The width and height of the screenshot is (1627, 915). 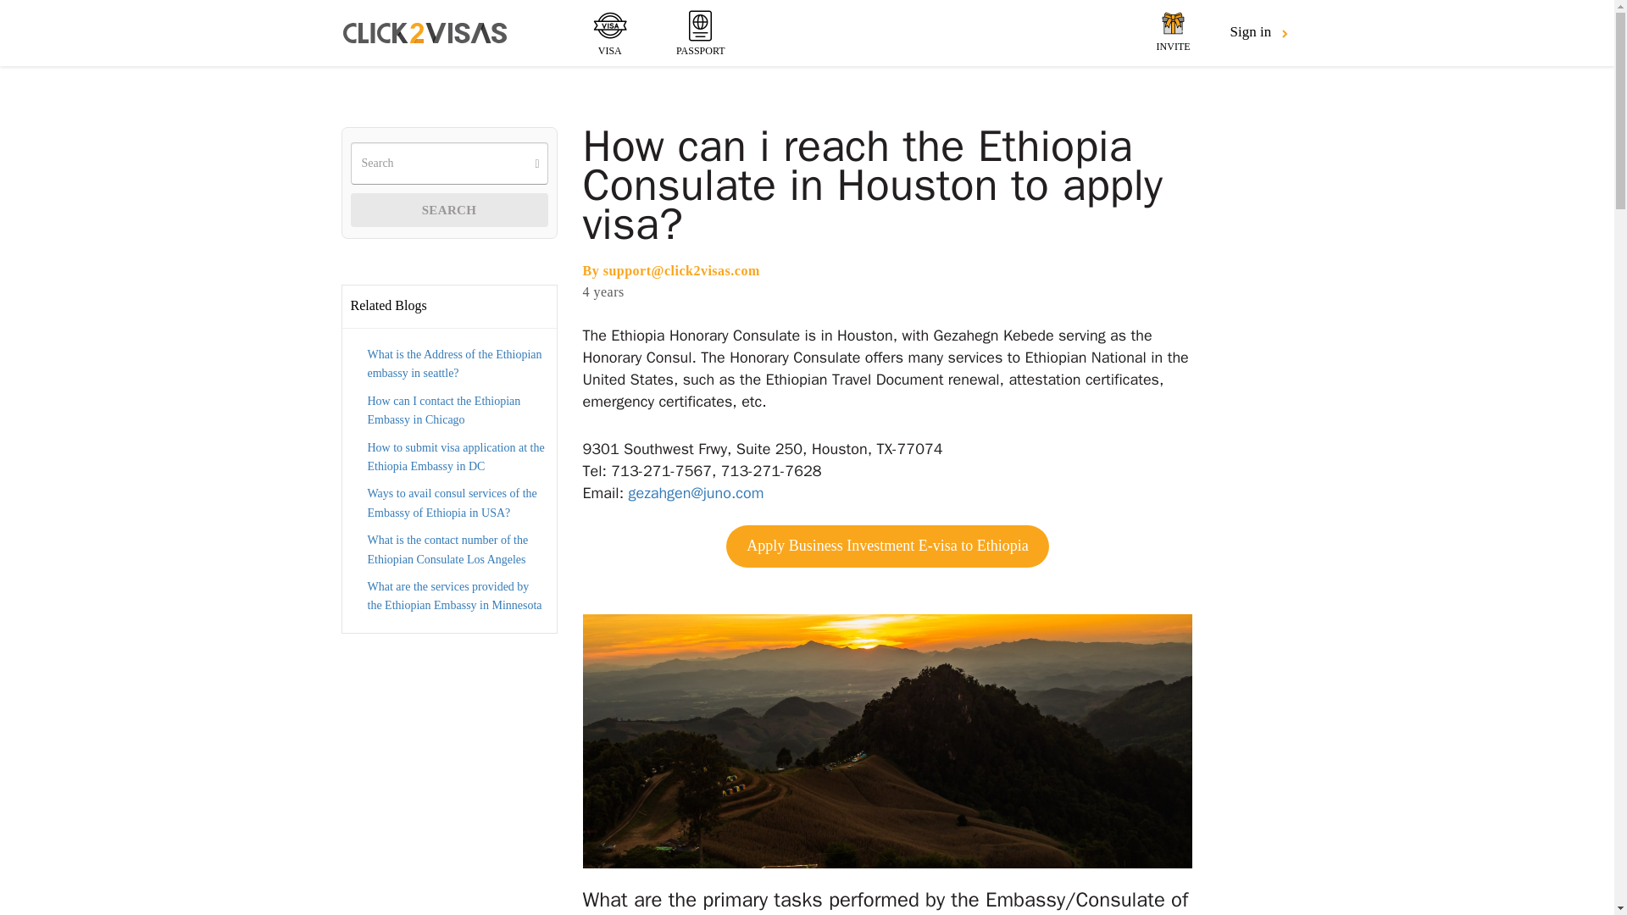 I want to click on Sign in, so click(x=1259, y=32).